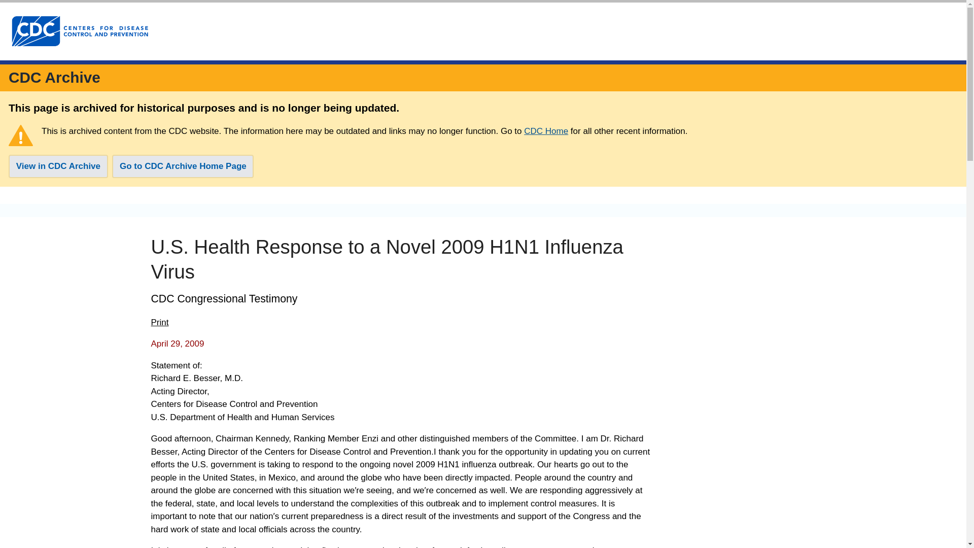  What do you see at coordinates (58, 166) in the screenshot?
I see `View in CDC Archive` at bounding box center [58, 166].